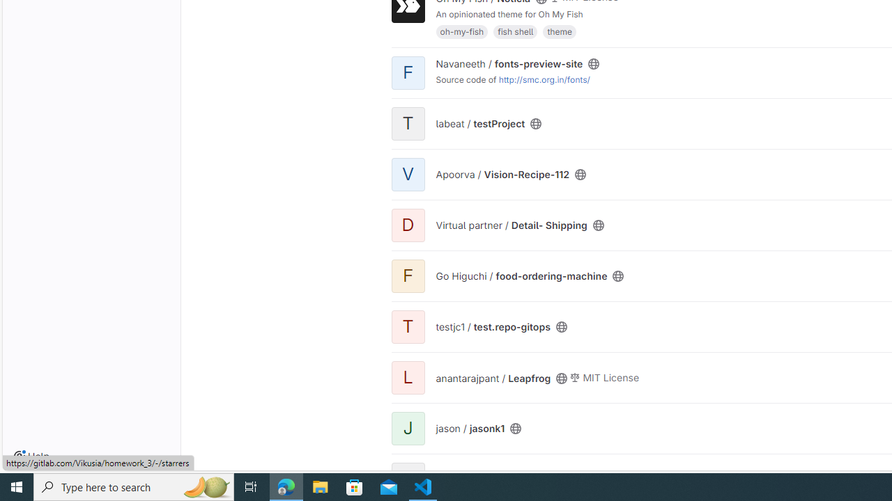  I want to click on Apoorva / Vision-Recipe-112, so click(502, 174).